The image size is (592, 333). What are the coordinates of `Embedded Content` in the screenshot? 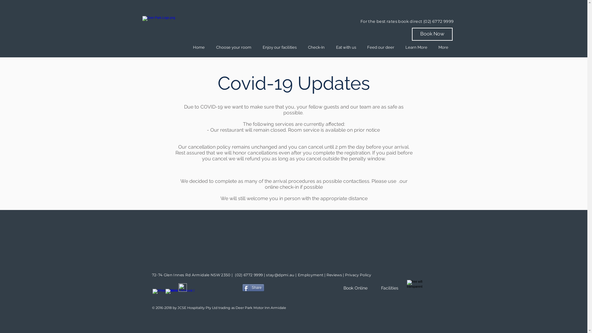 It's located at (214, 290).